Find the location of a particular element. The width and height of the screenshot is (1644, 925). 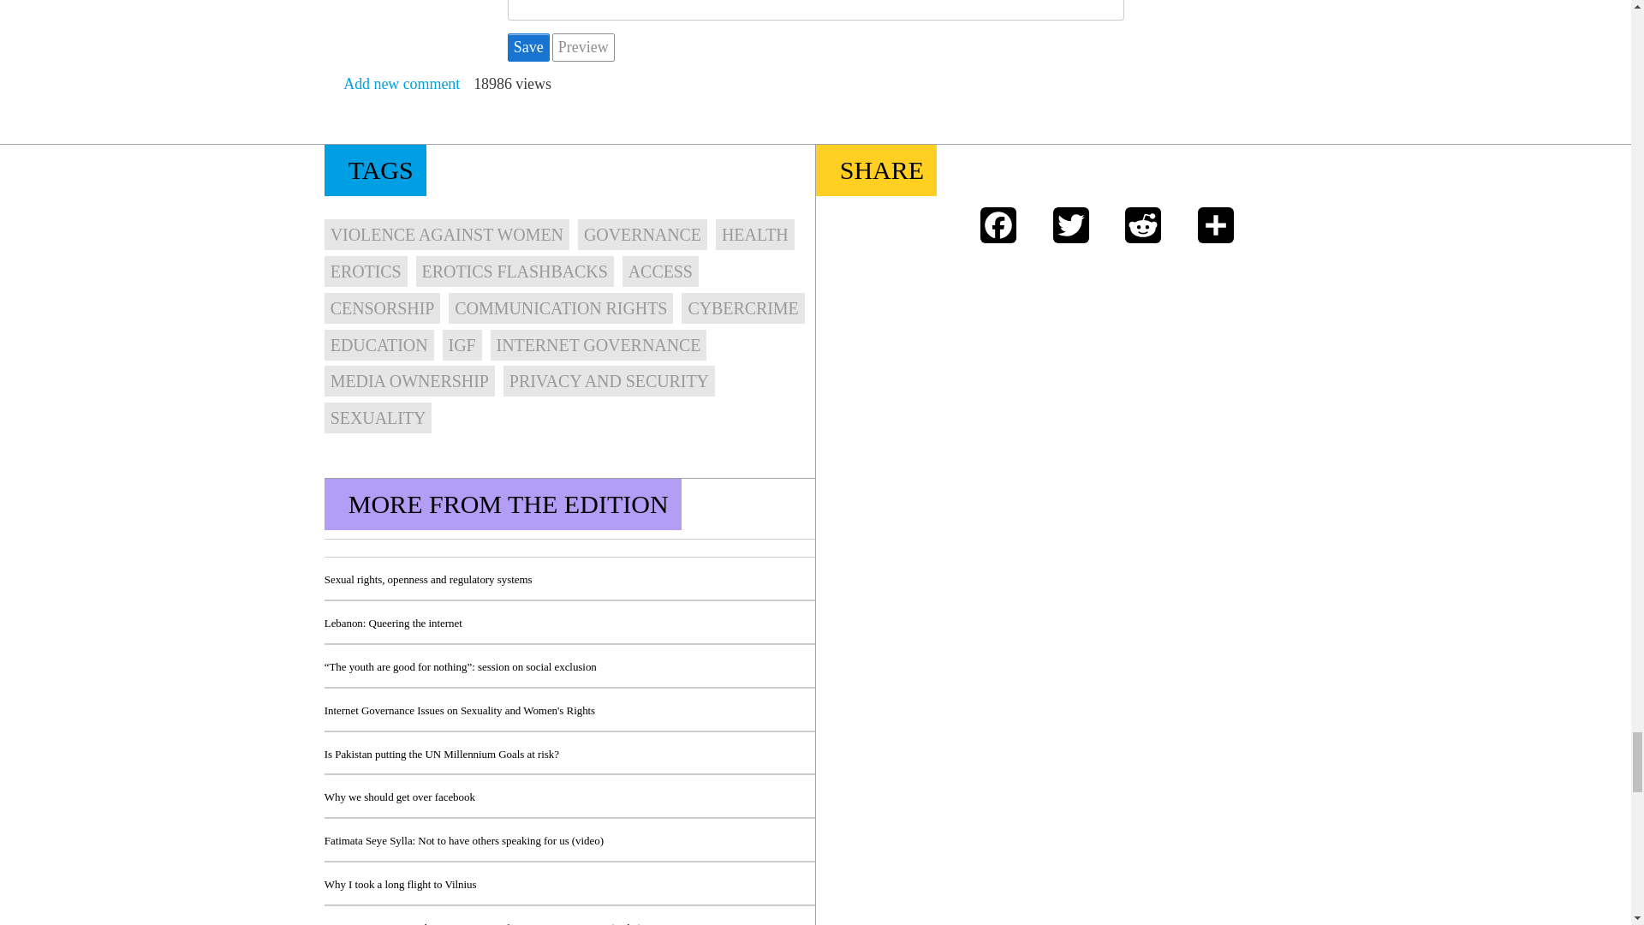

VIOLENCE AGAINST WOMEN is located at coordinates (446, 234).